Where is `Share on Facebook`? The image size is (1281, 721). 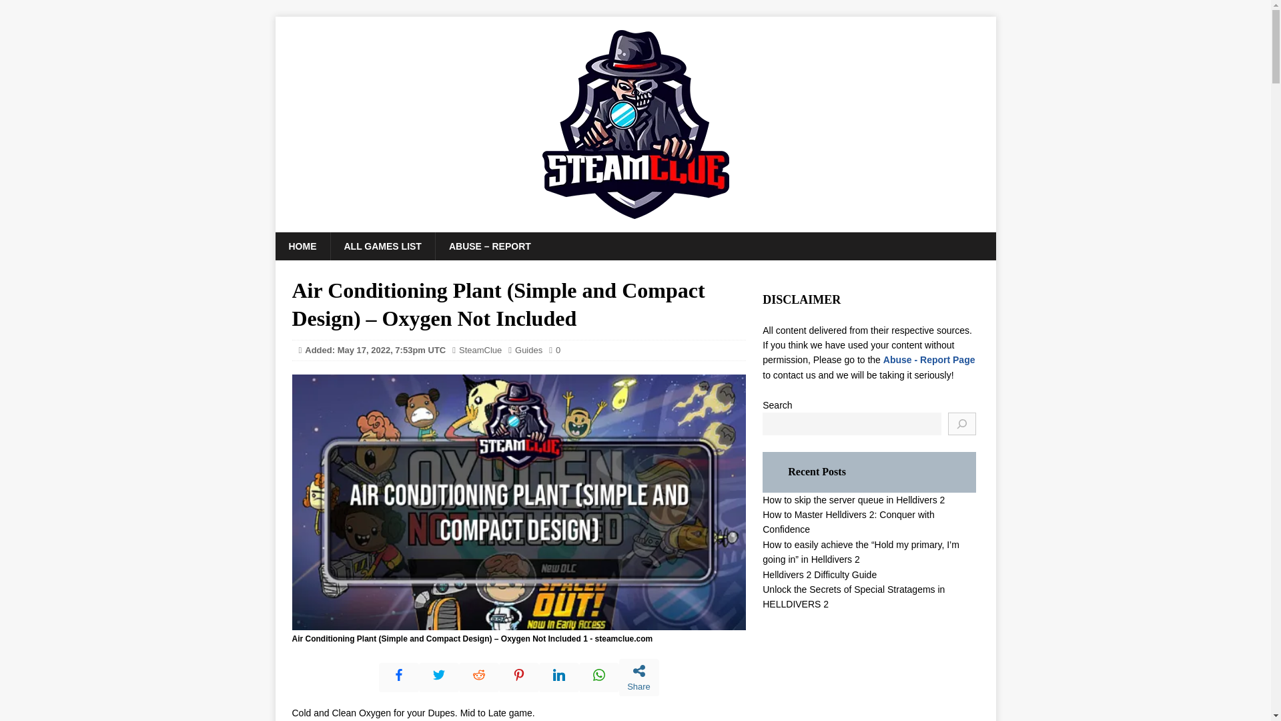
Share on Facebook is located at coordinates (399, 677).